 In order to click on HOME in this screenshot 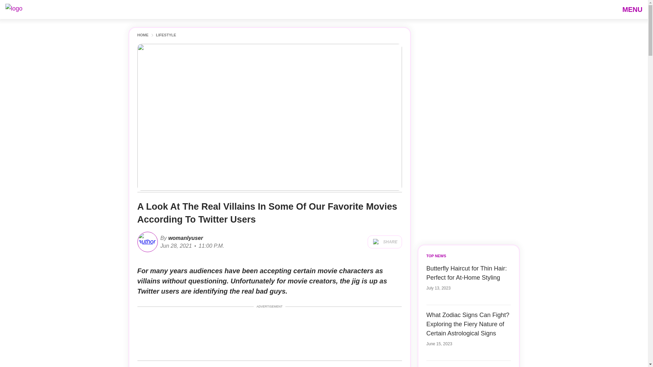, I will do `click(143, 35)`.